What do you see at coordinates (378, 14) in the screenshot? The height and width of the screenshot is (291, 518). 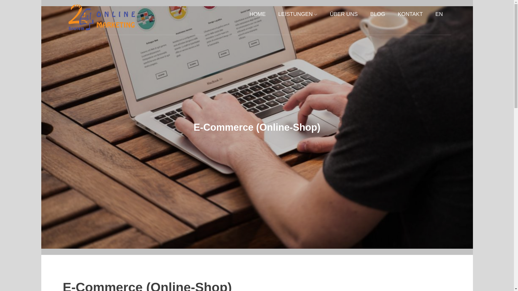 I see `BLOG` at bounding box center [378, 14].